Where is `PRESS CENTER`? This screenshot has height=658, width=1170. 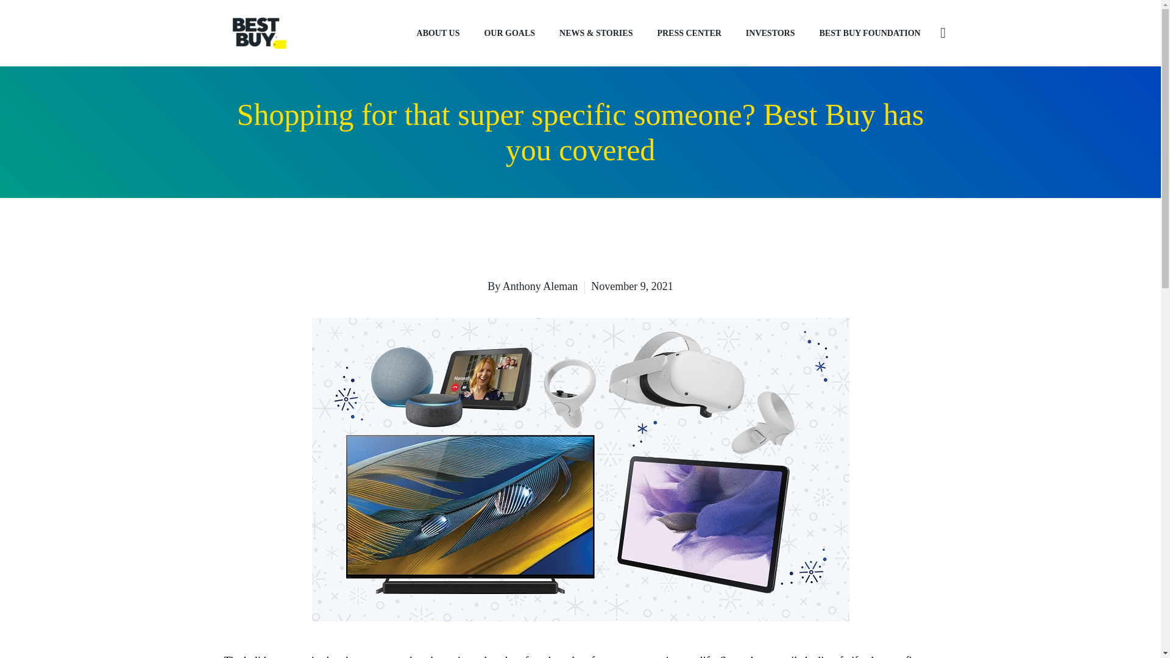 PRESS CENTER is located at coordinates (689, 33).